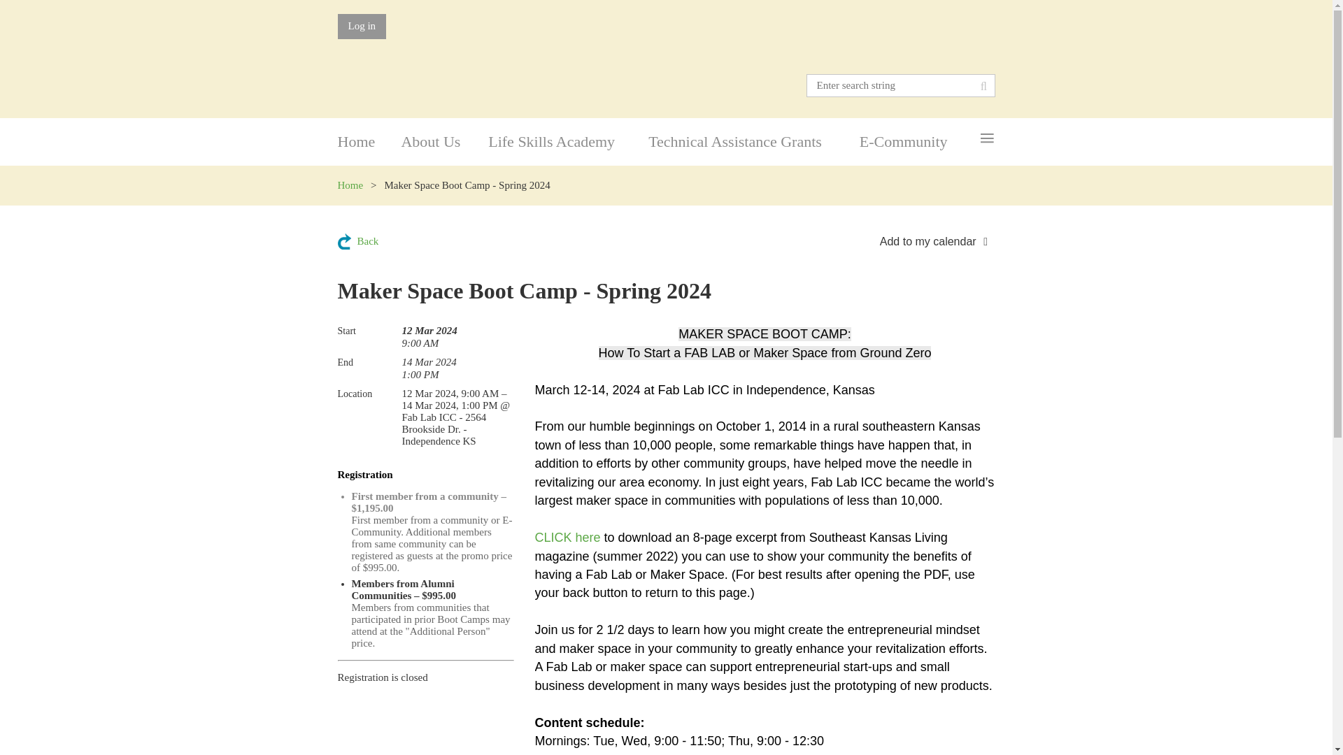 Image resolution: width=1343 pixels, height=755 pixels. What do you see at coordinates (568, 141) in the screenshot?
I see `Life Skills Academy` at bounding box center [568, 141].